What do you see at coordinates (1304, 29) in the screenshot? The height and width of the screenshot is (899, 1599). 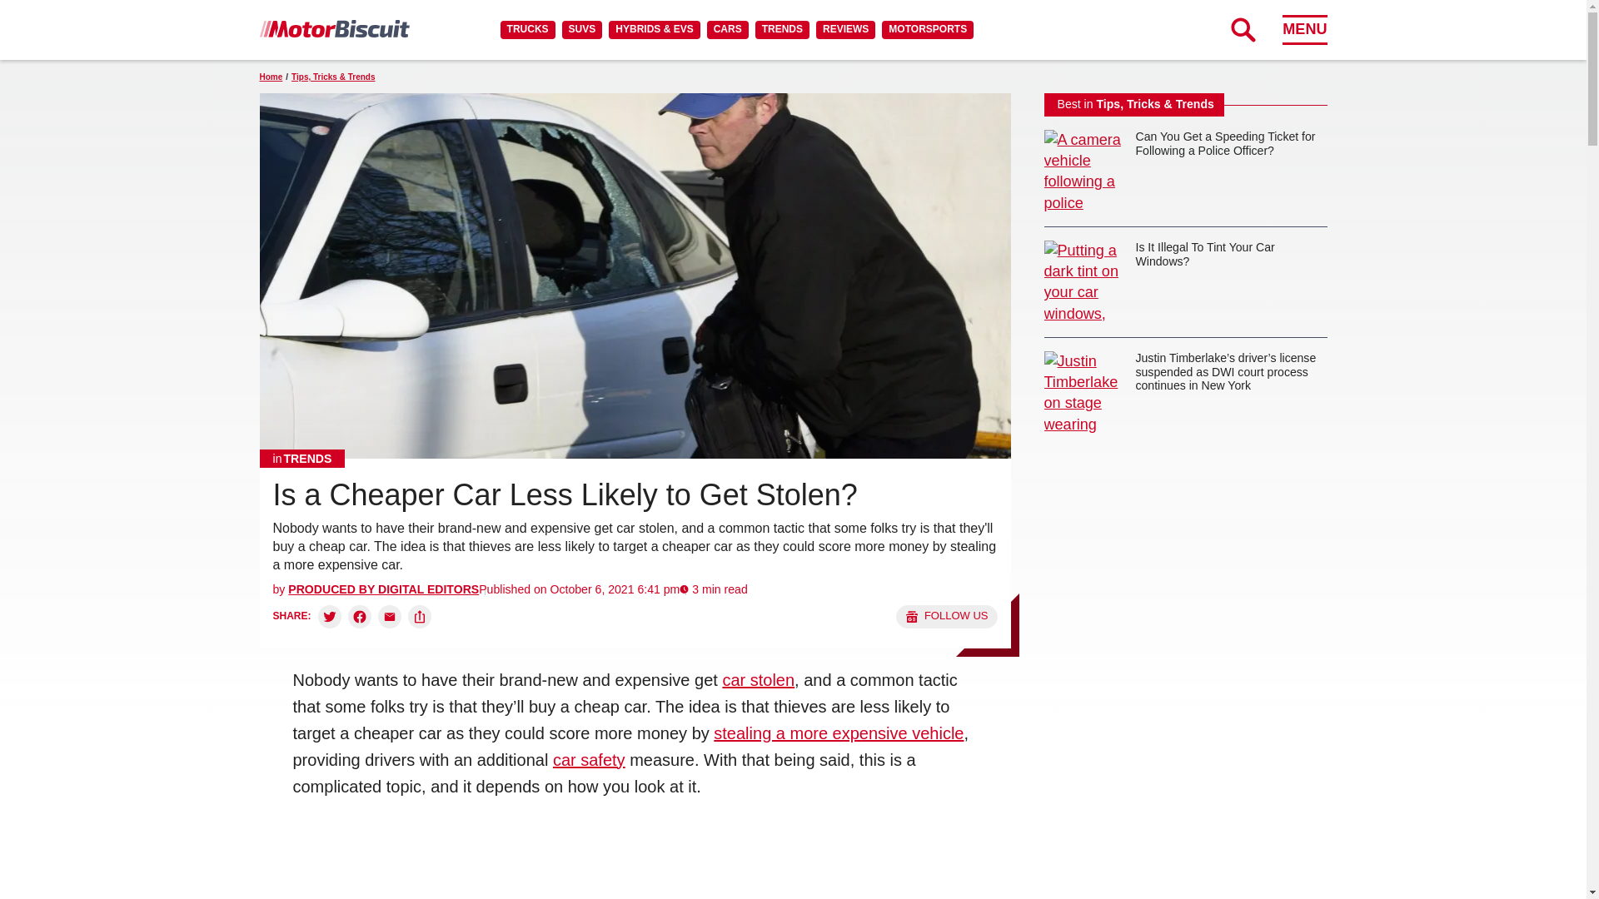 I see `MENU` at bounding box center [1304, 29].